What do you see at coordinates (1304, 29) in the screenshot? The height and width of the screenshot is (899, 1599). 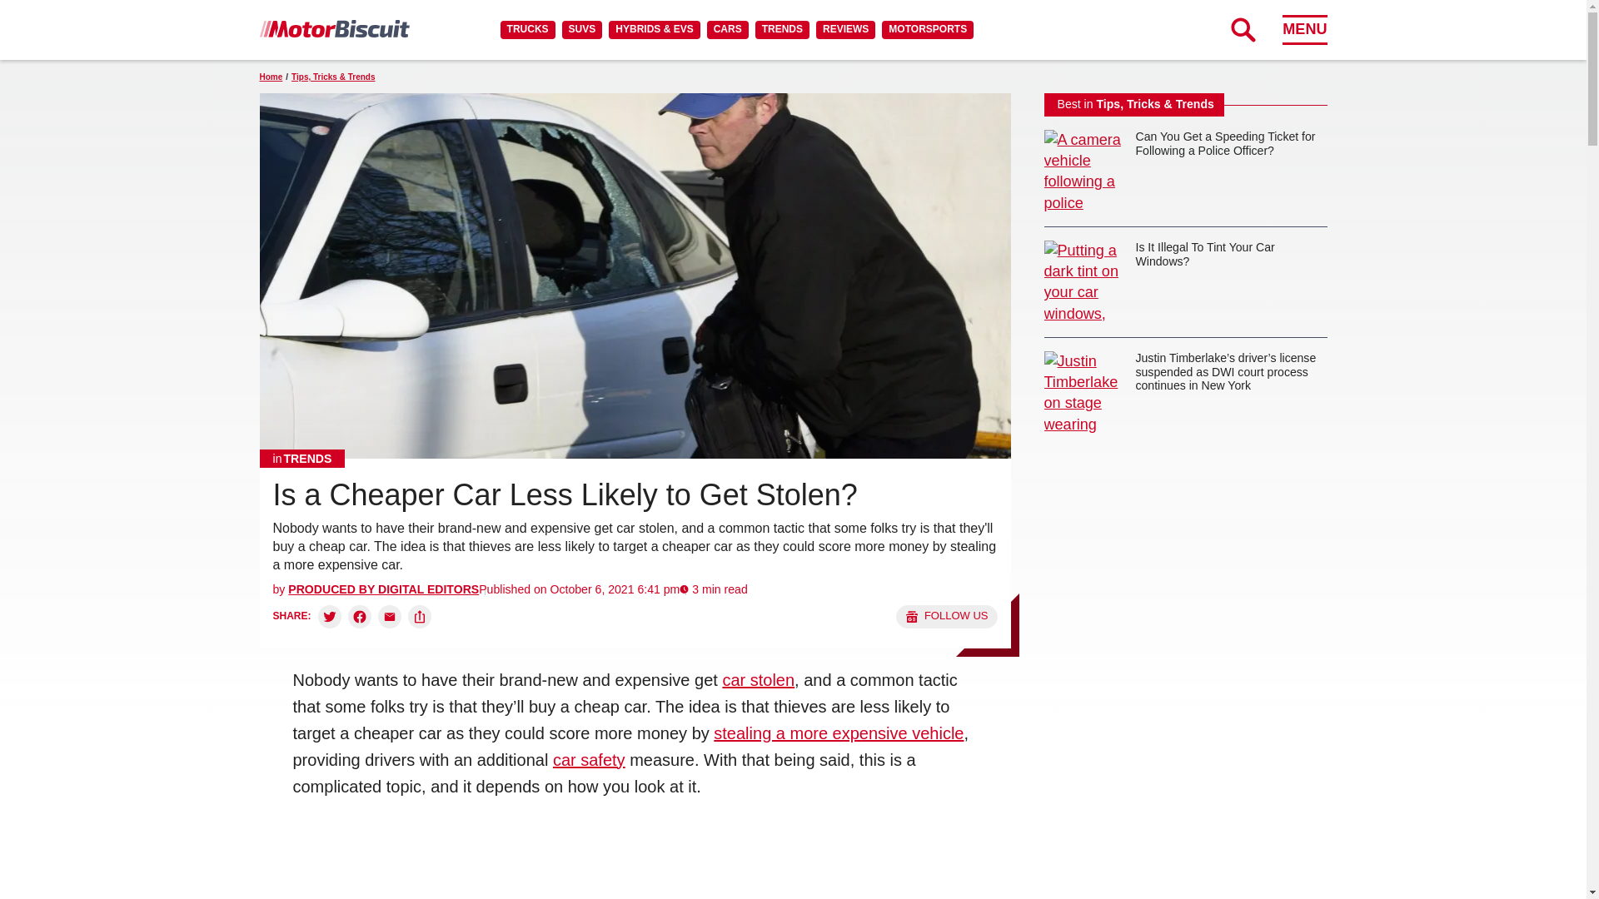 I see `MENU` at bounding box center [1304, 29].